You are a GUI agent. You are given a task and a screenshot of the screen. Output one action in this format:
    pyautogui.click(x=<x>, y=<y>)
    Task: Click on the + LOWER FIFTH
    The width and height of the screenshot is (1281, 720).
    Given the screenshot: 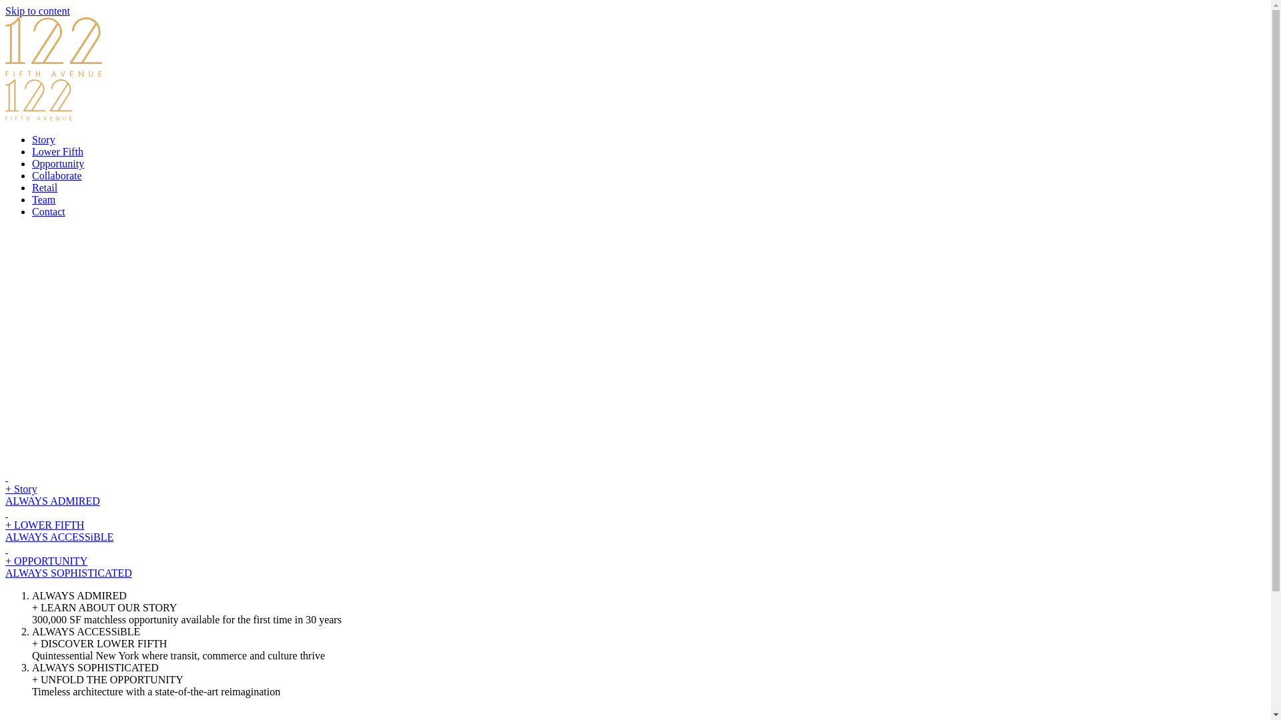 What is the action you would take?
    pyautogui.click(x=45, y=525)
    